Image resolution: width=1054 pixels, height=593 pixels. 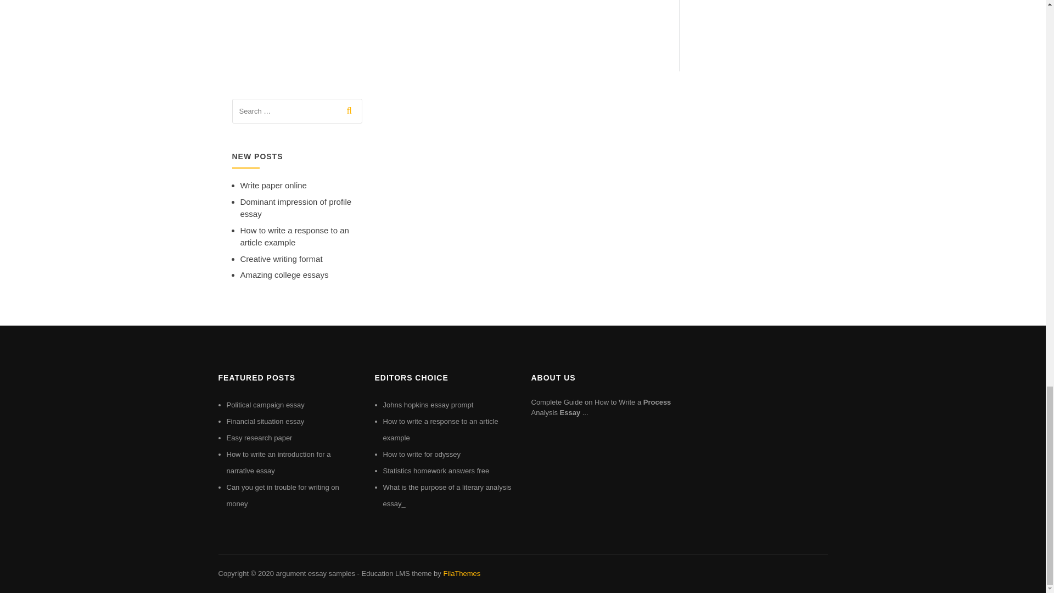 I want to click on Statistics homework answers free, so click(x=436, y=471).